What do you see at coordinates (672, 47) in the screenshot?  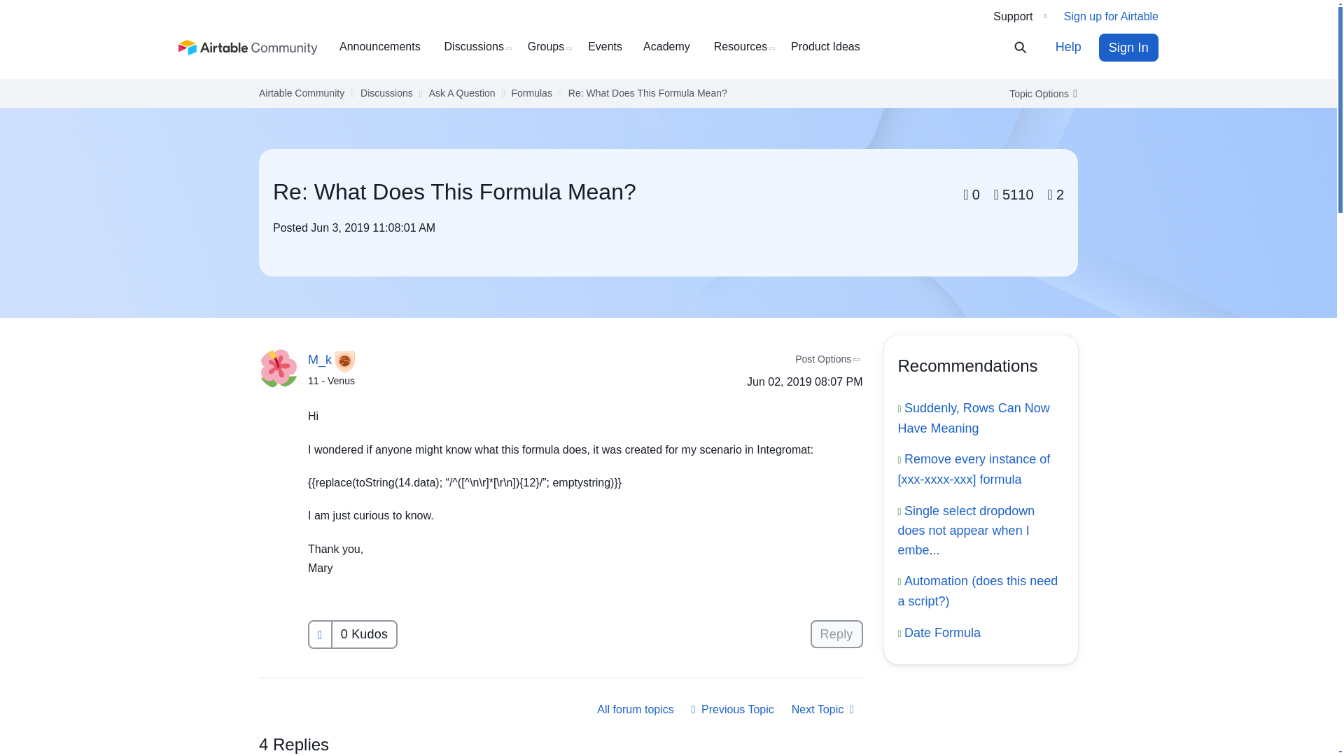 I see `Academy` at bounding box center [672, 47].